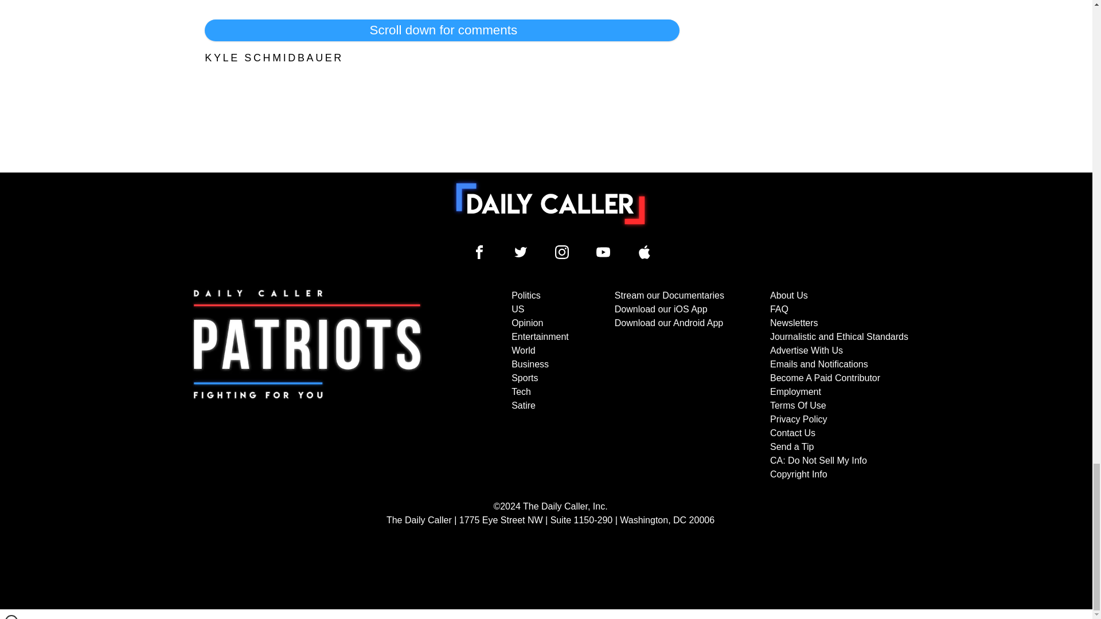 The width and height of the screenshot is (1101, 619). Describe the element at coordinates (562, 252) in the screenshot. I see `Daily Caller Instagram` at that location.